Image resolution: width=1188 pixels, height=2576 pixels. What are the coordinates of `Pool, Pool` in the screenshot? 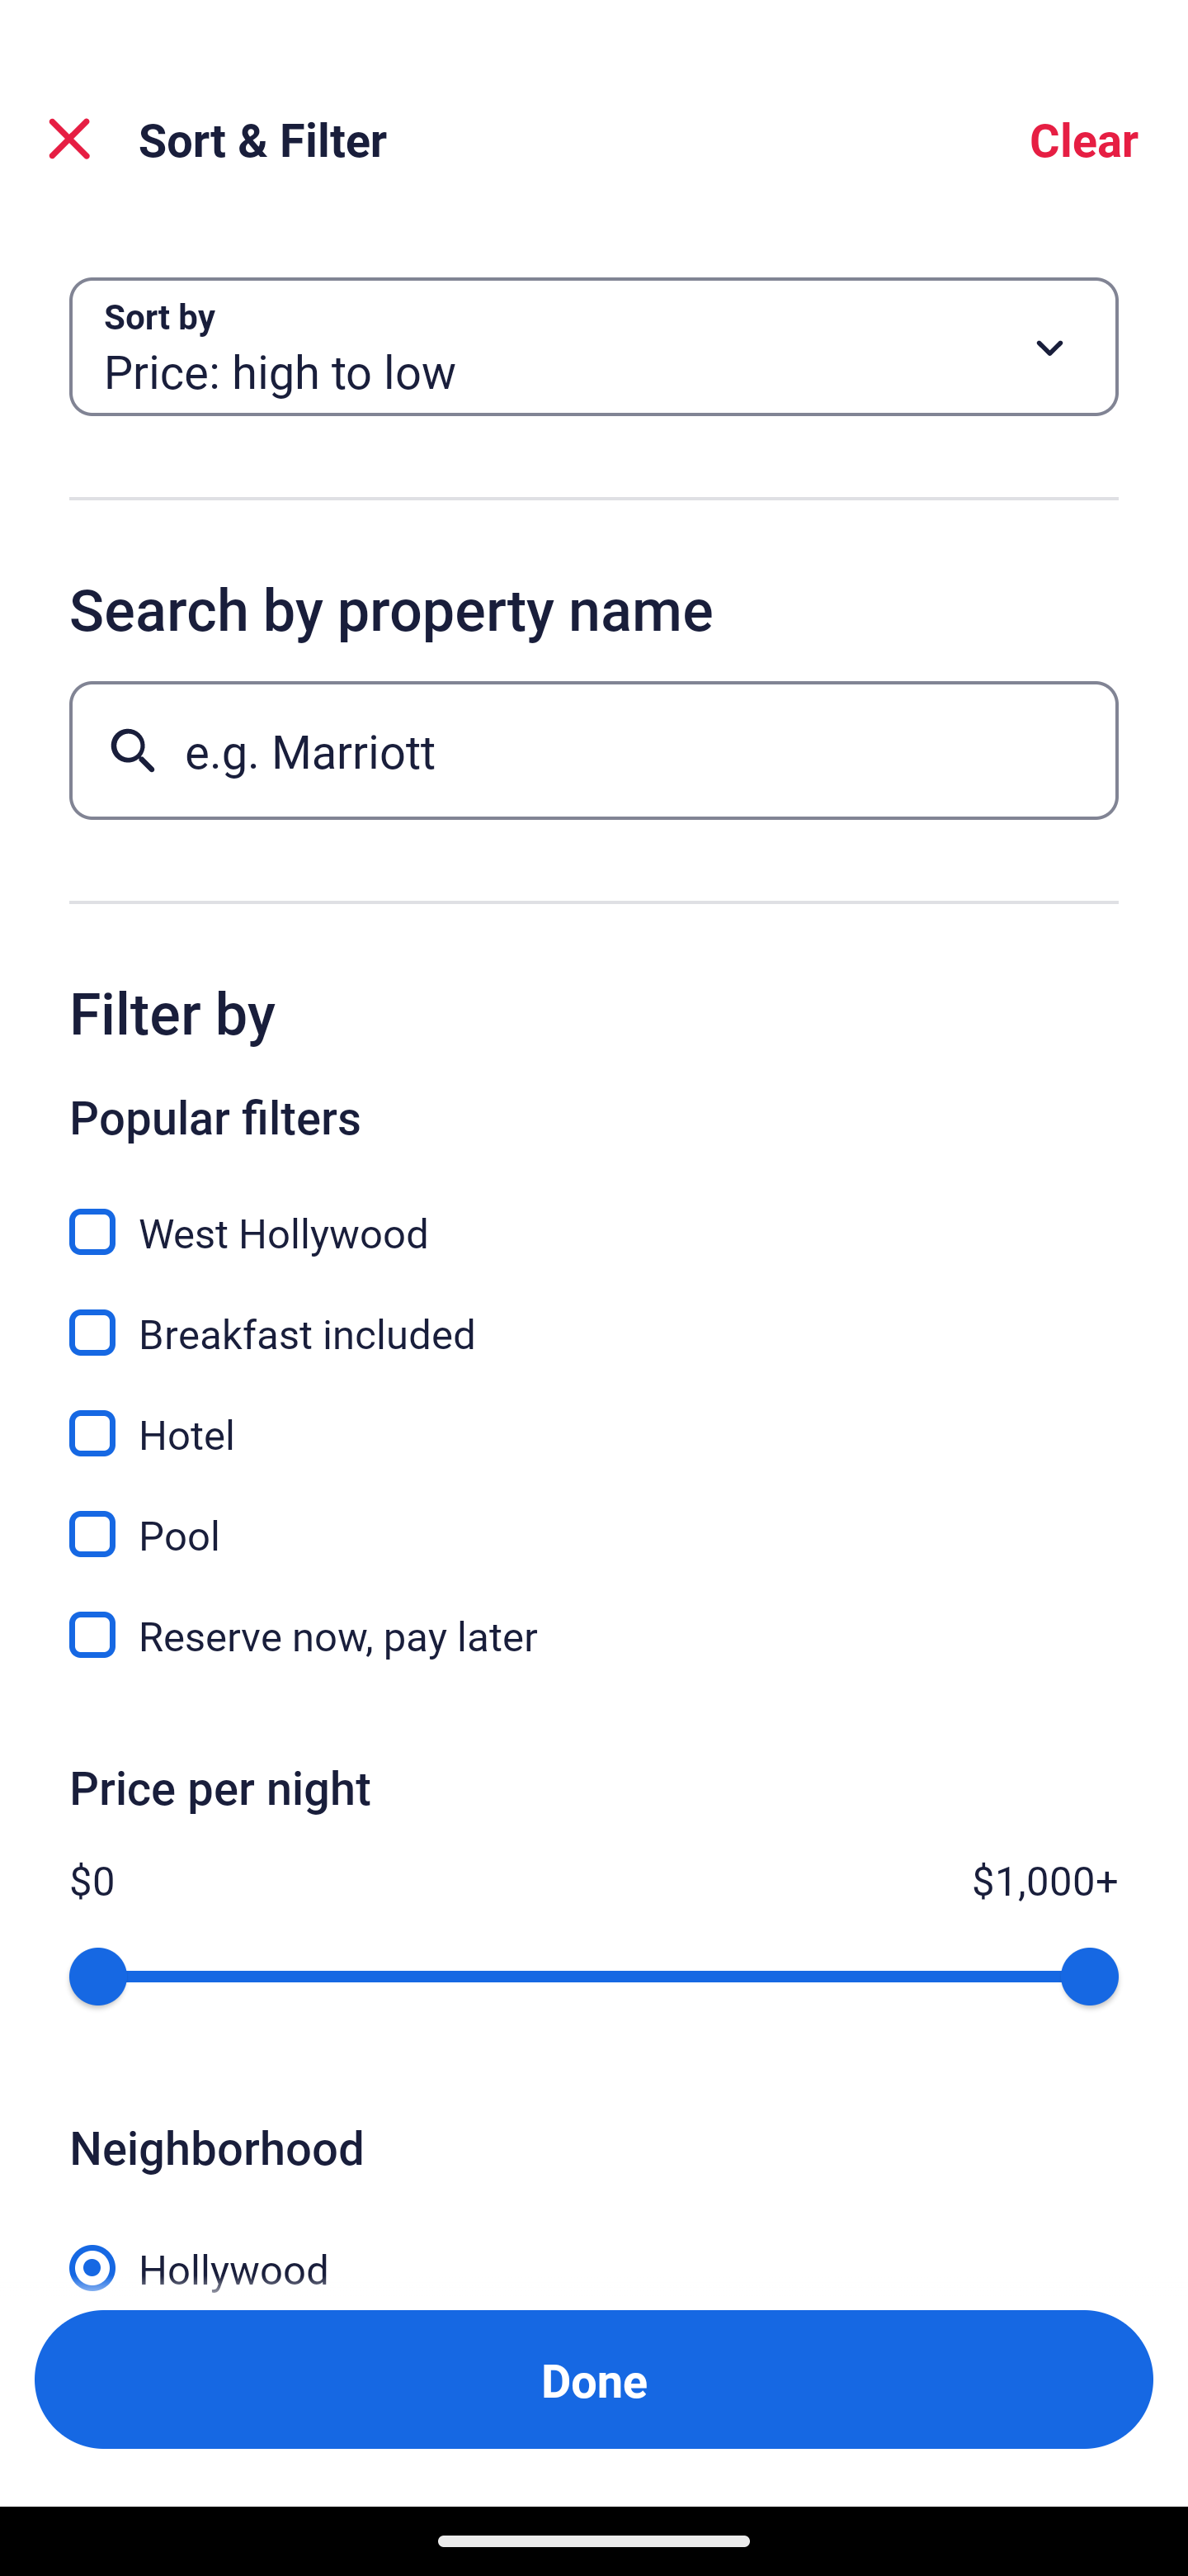 It's located at (594, 1516).